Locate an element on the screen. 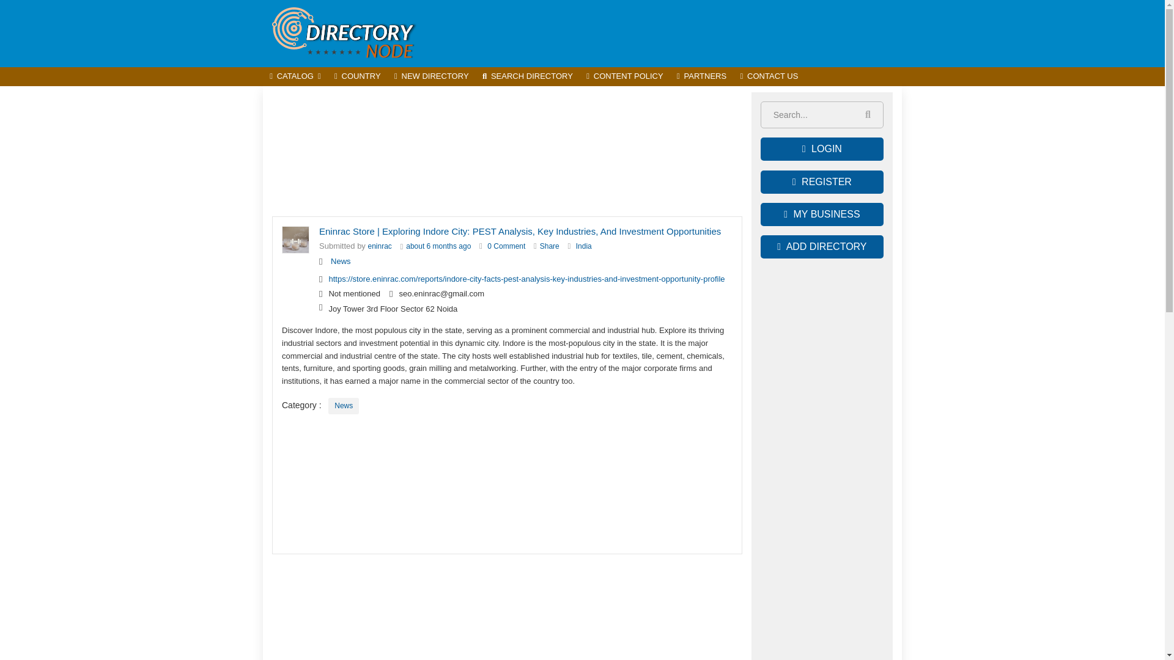 The width and height of the screenshot is (1174, 660). Advertisement is located at coordinates (507, 152).